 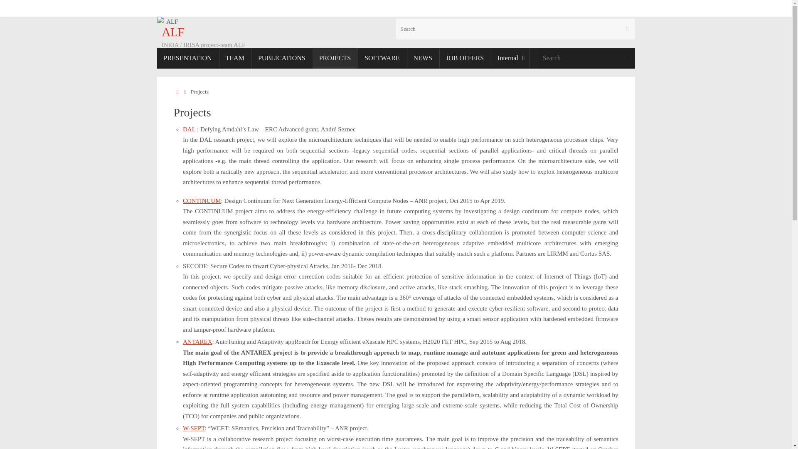 I want to click on JOB OFFERS, so click(x=465, y=58).